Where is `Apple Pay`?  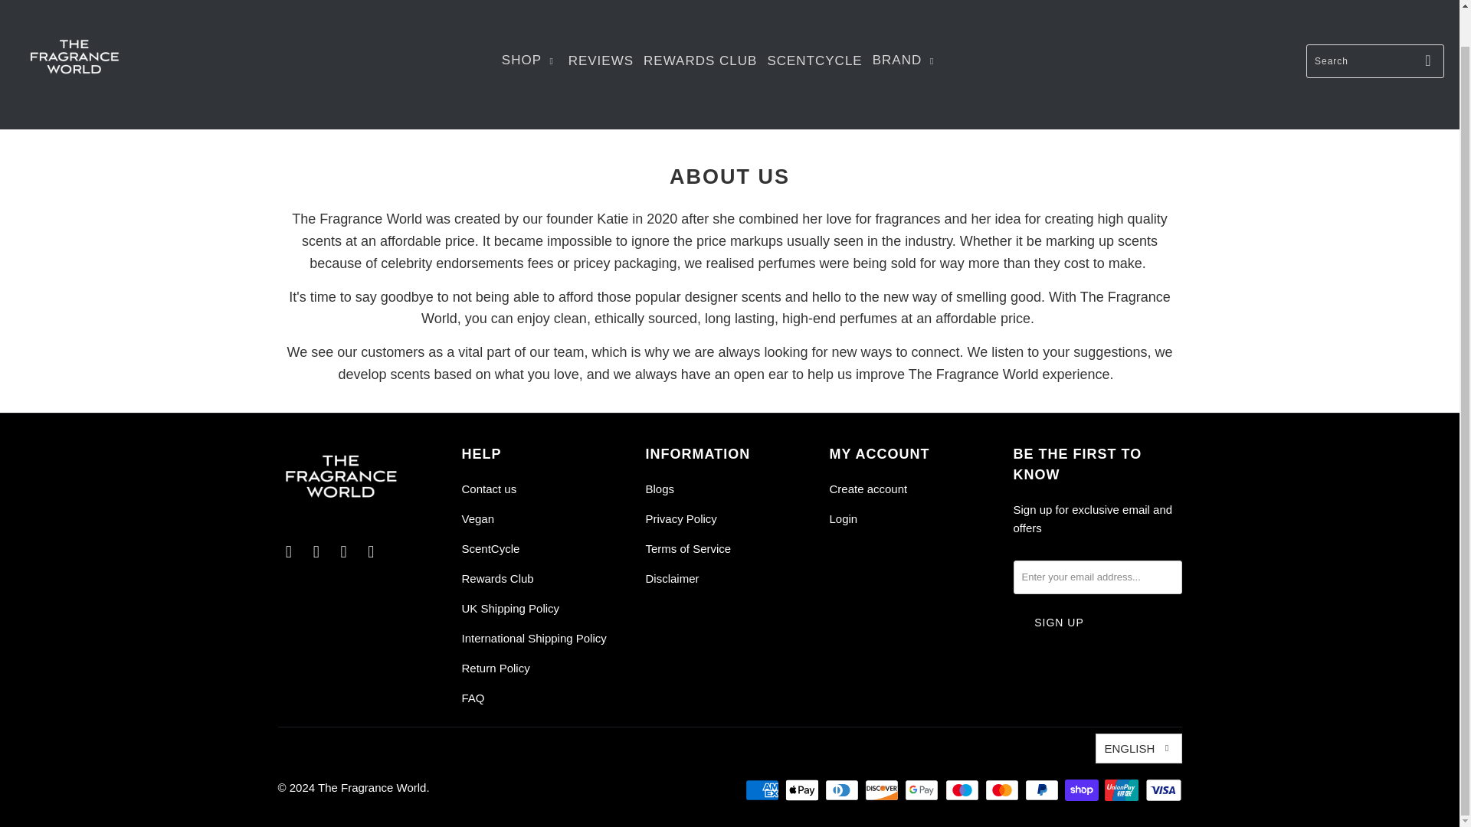 Apple Pay is located at coordinates (804, 790).